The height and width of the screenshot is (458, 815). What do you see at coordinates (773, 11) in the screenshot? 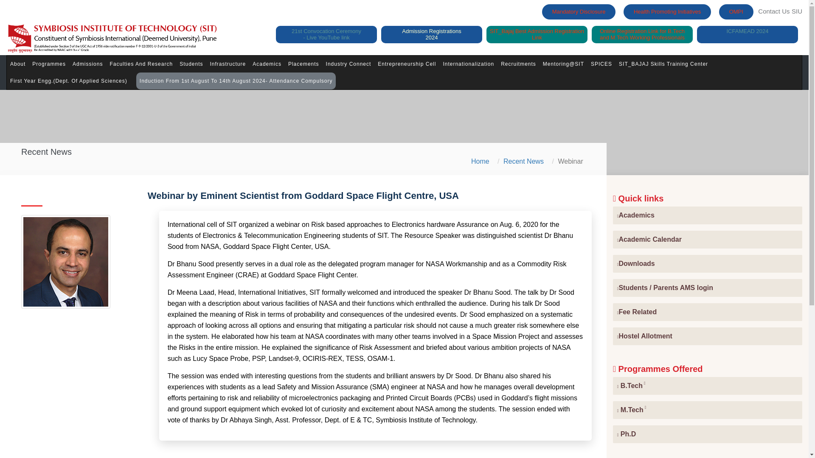
I see `Contact Us` at bounding box center [773, 11].